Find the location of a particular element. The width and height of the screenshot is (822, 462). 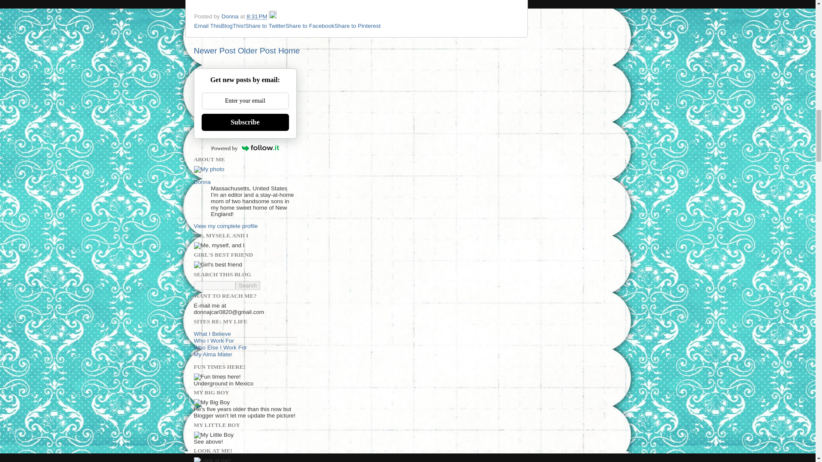

Donna is located at coordinates (202, 182).